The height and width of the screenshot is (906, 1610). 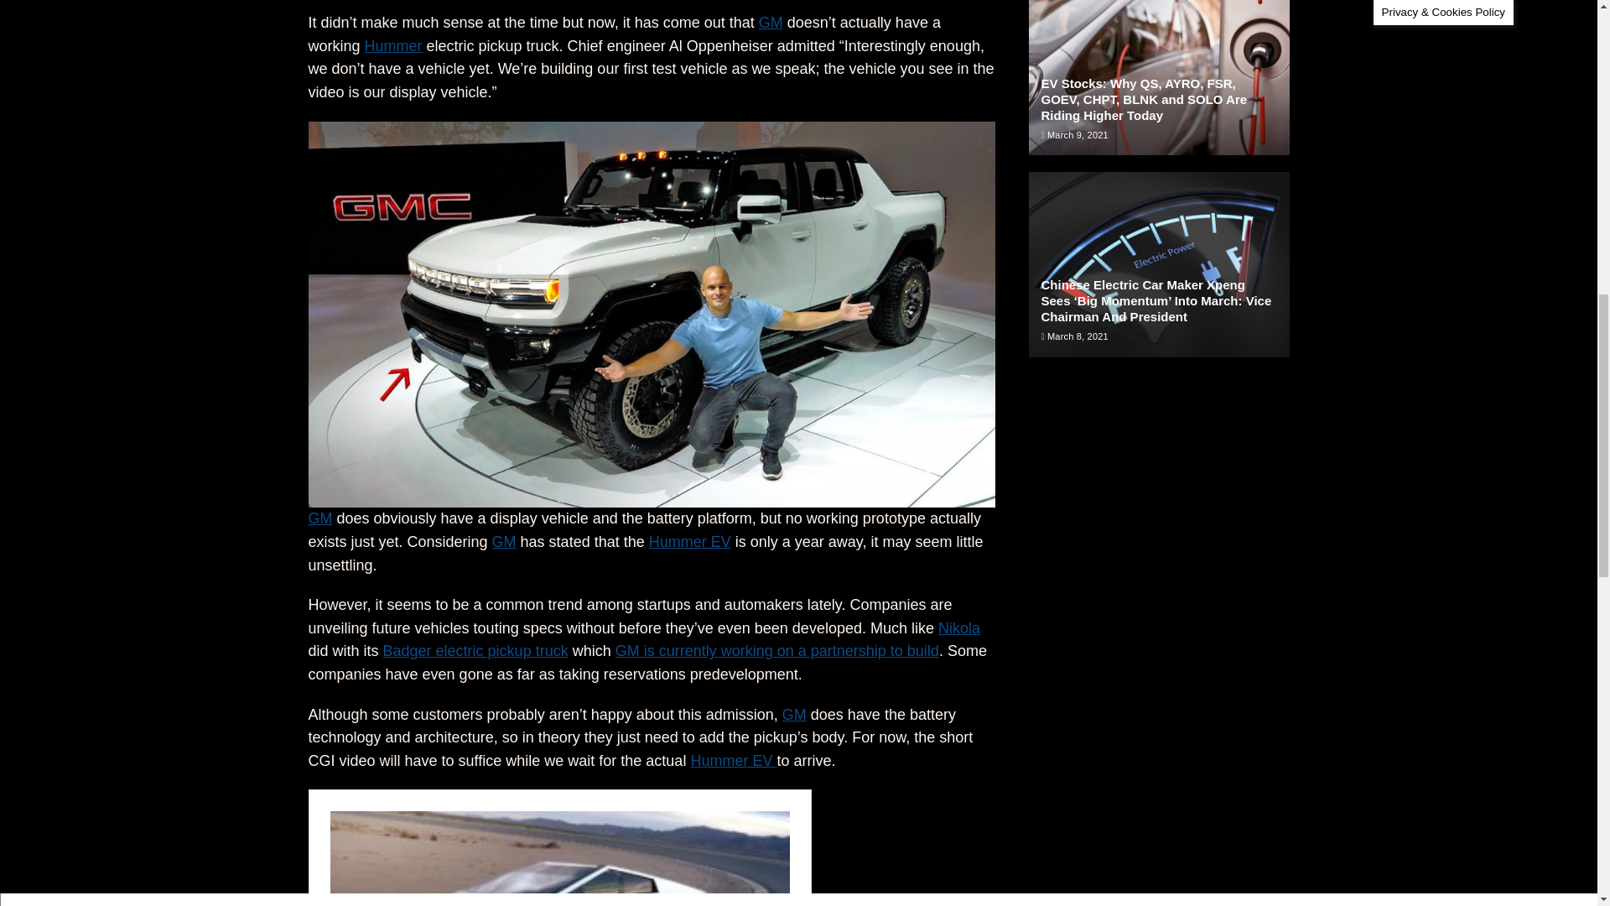 What do you see at coordinates (770, 22) in the screenshot?
I see `GM` at bounding box center [770, 22].